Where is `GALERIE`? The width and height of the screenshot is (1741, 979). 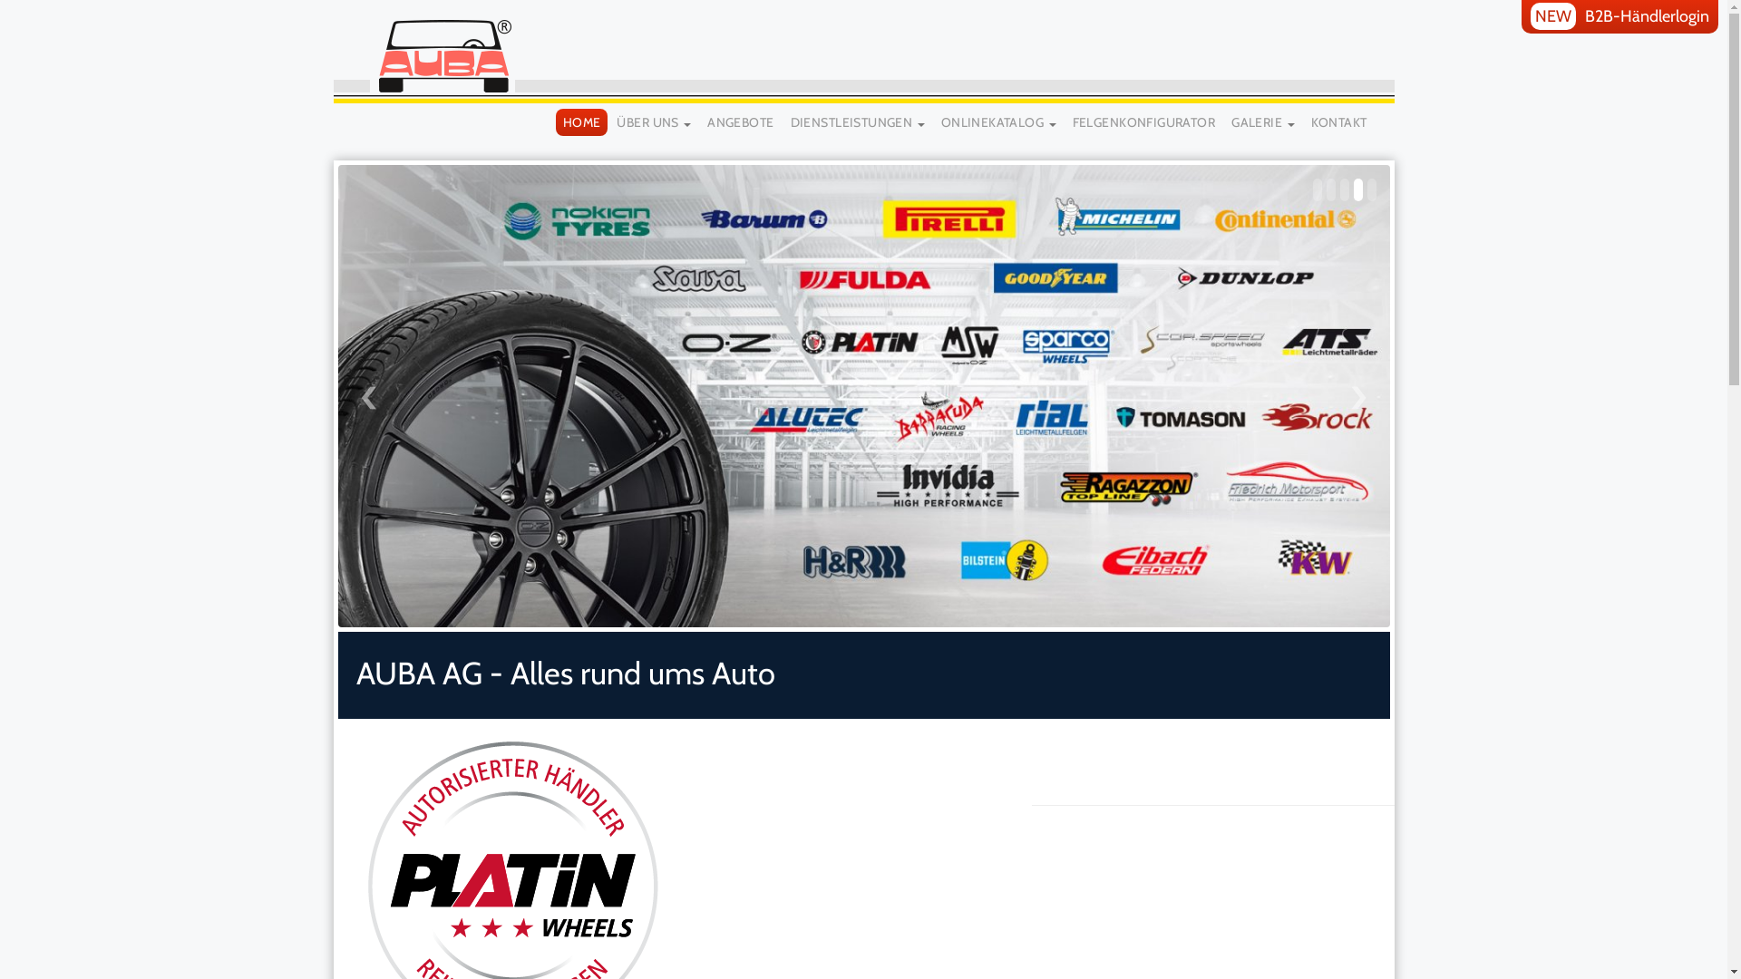 GALERIE is located at coordinates (1262, 122).